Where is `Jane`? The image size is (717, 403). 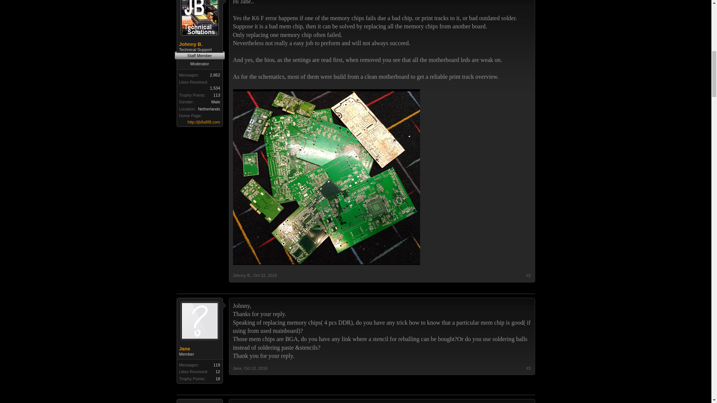
Jane is located at coordinates (238, 368).